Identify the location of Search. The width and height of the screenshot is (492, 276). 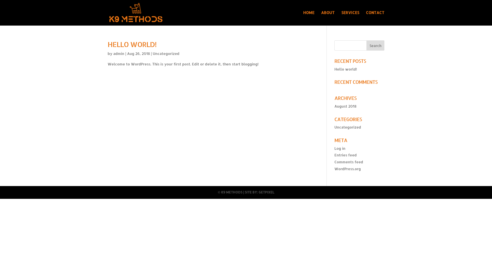
(375, 45).